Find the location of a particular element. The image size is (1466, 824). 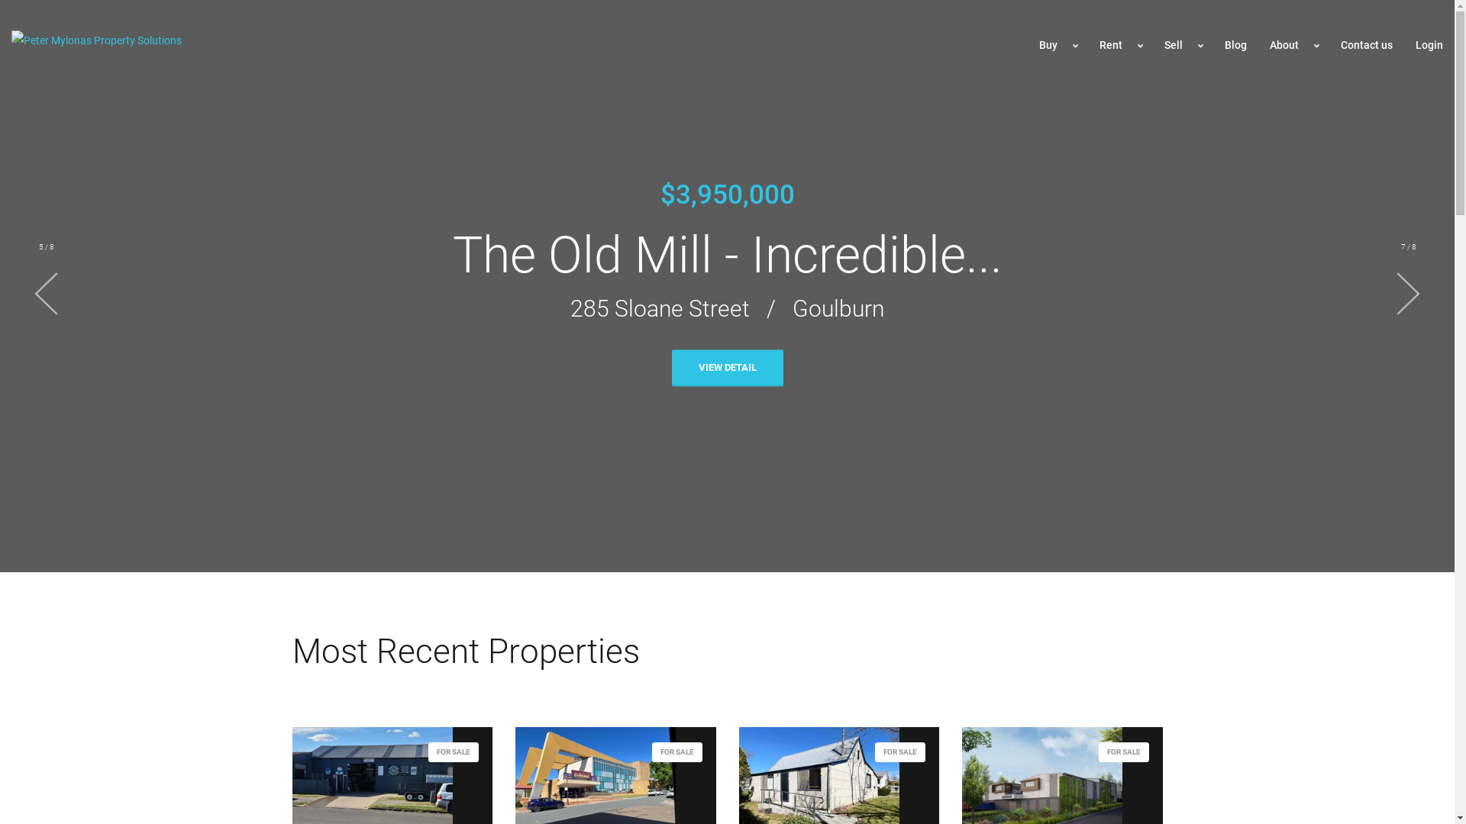

Your New Adventure Starts... is located at coordinates (727, 255).